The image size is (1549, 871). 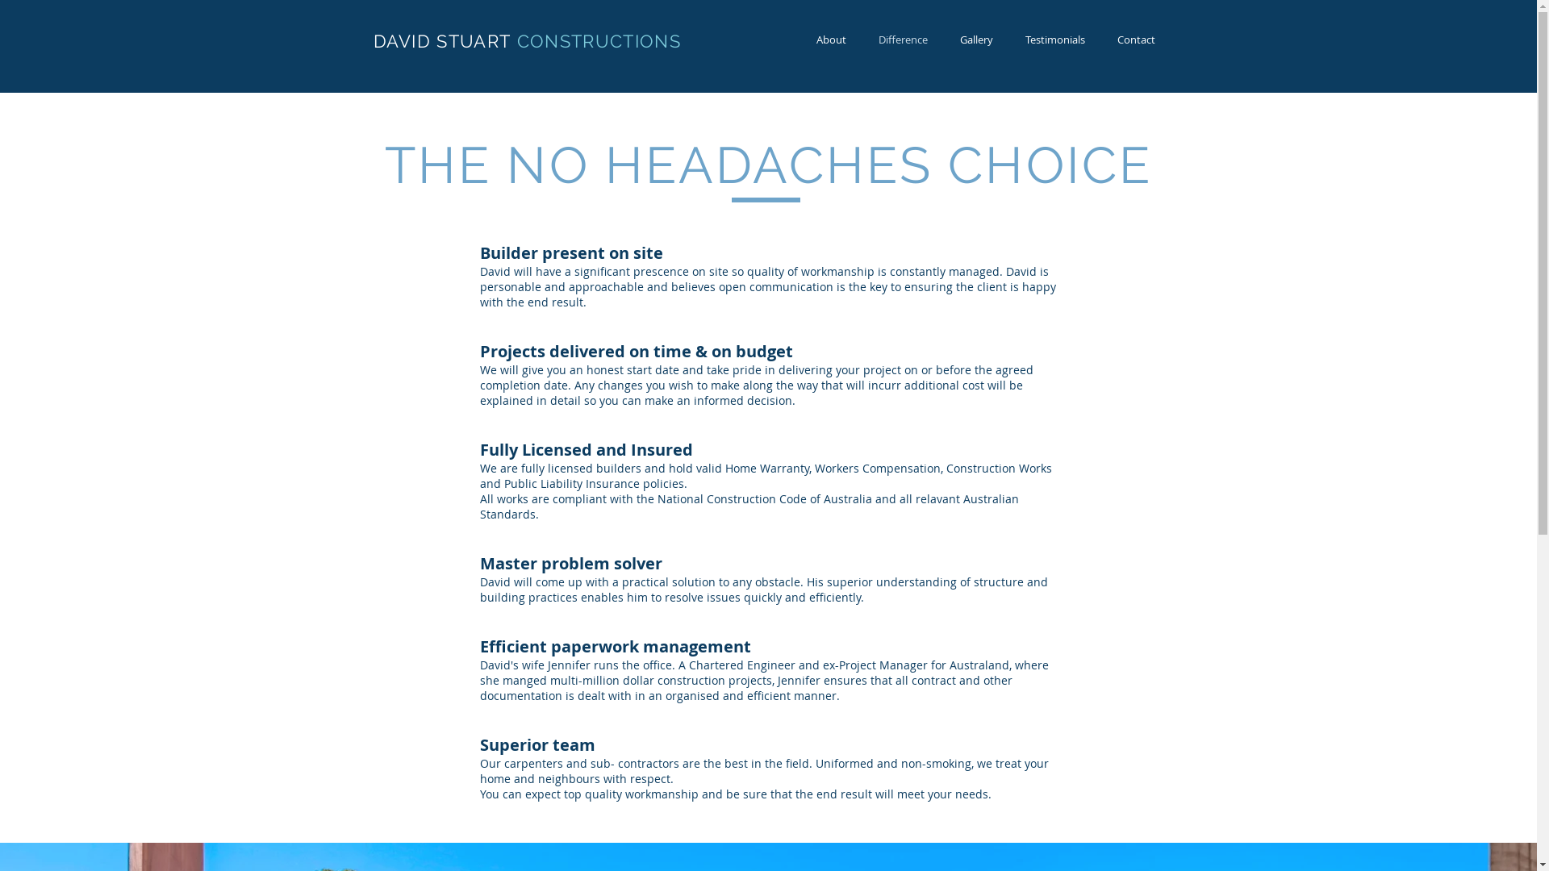 What do you see at coordinates (976, 40) in the screenshot?
I see `Gallery` at bounding box center [976, 40].